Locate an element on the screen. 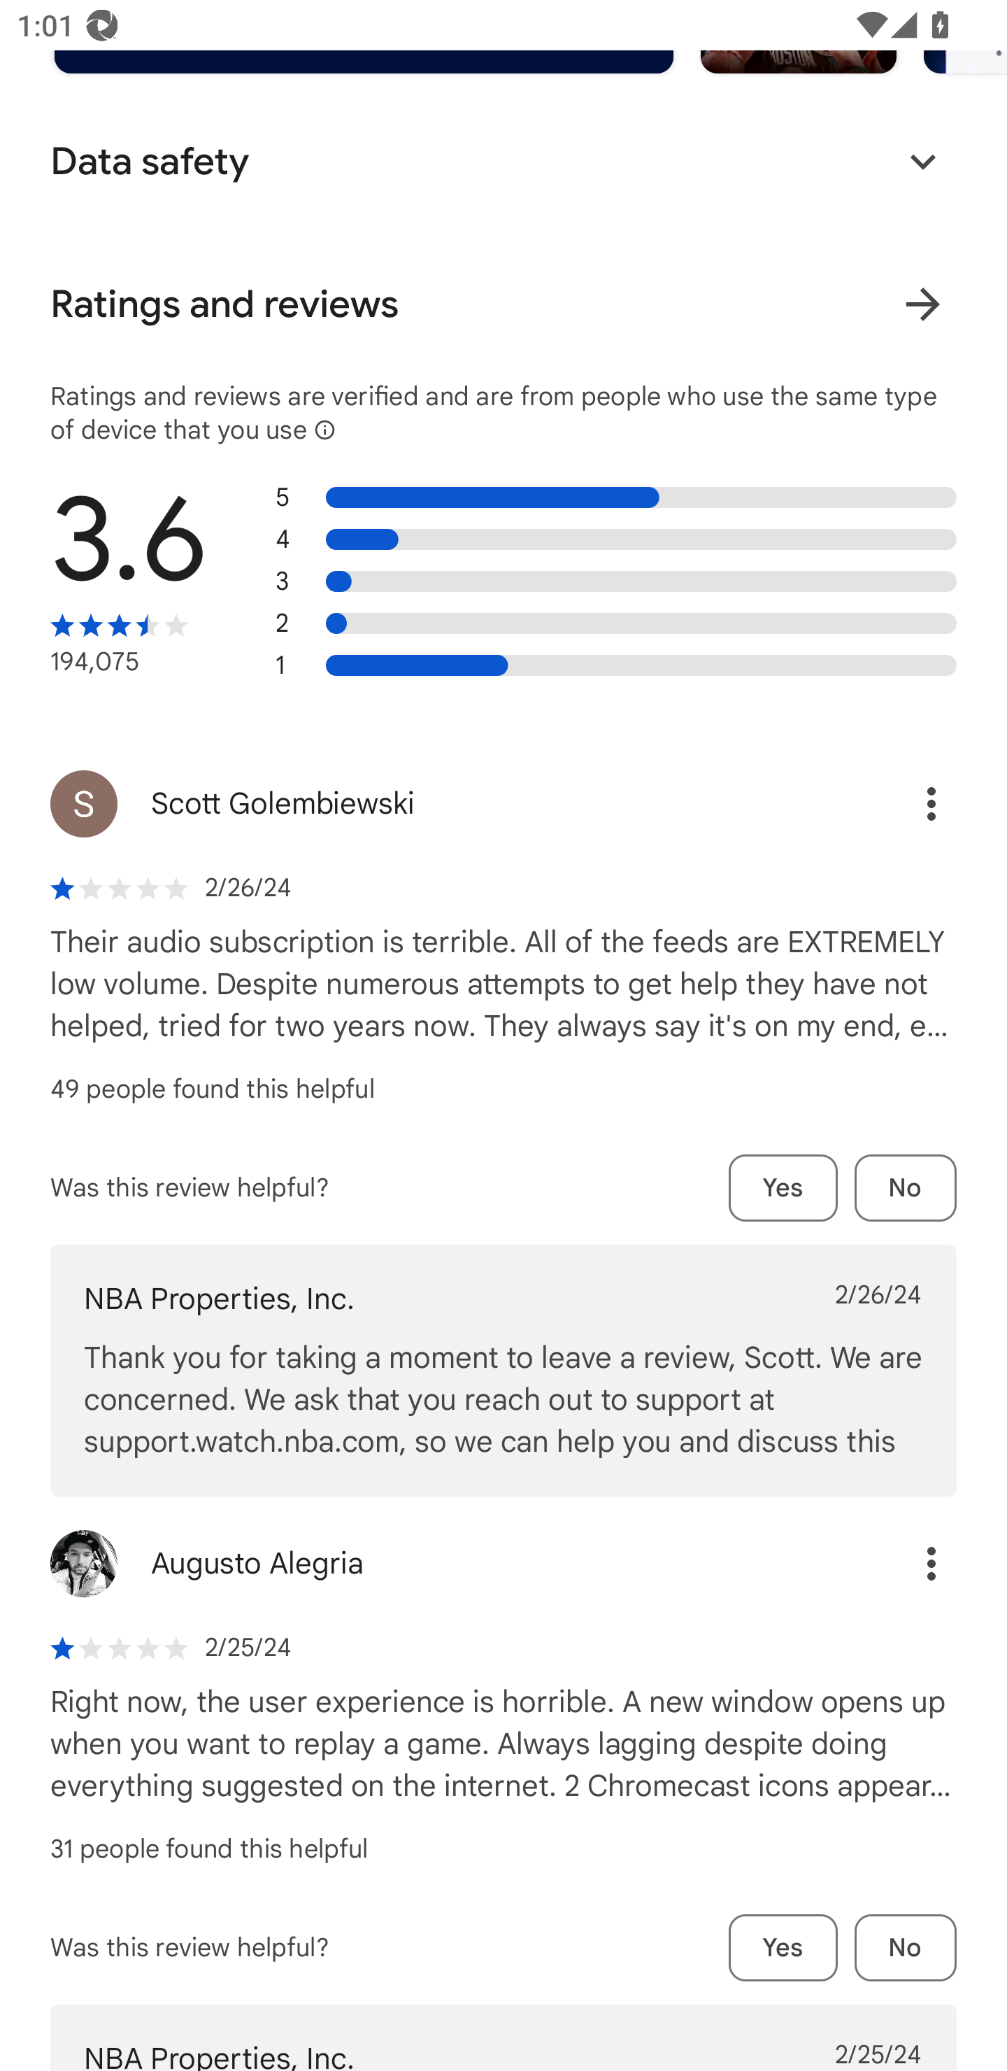  Yes is located at coordinates (783, 1188).